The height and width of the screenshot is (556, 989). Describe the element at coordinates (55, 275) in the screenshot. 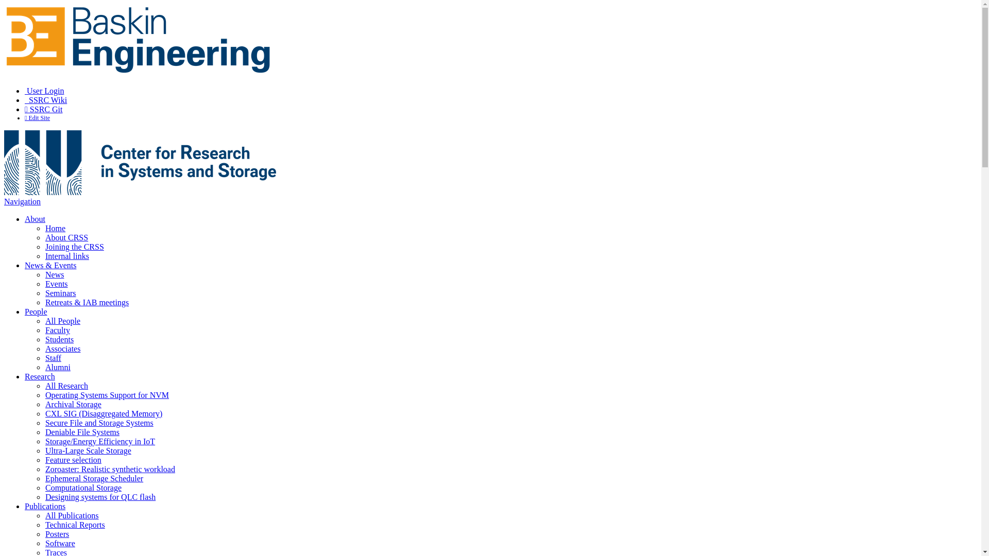

I see `News` at that location.